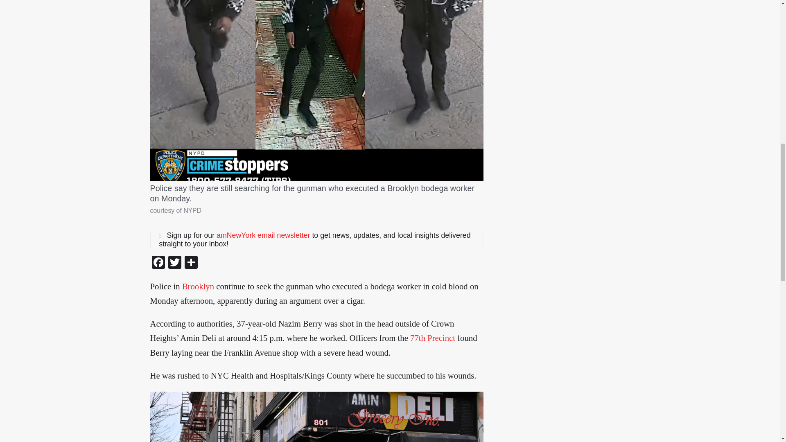  Describe the element at coordinates (174, 264) in the screenshot. I see `Twitter` at that location.